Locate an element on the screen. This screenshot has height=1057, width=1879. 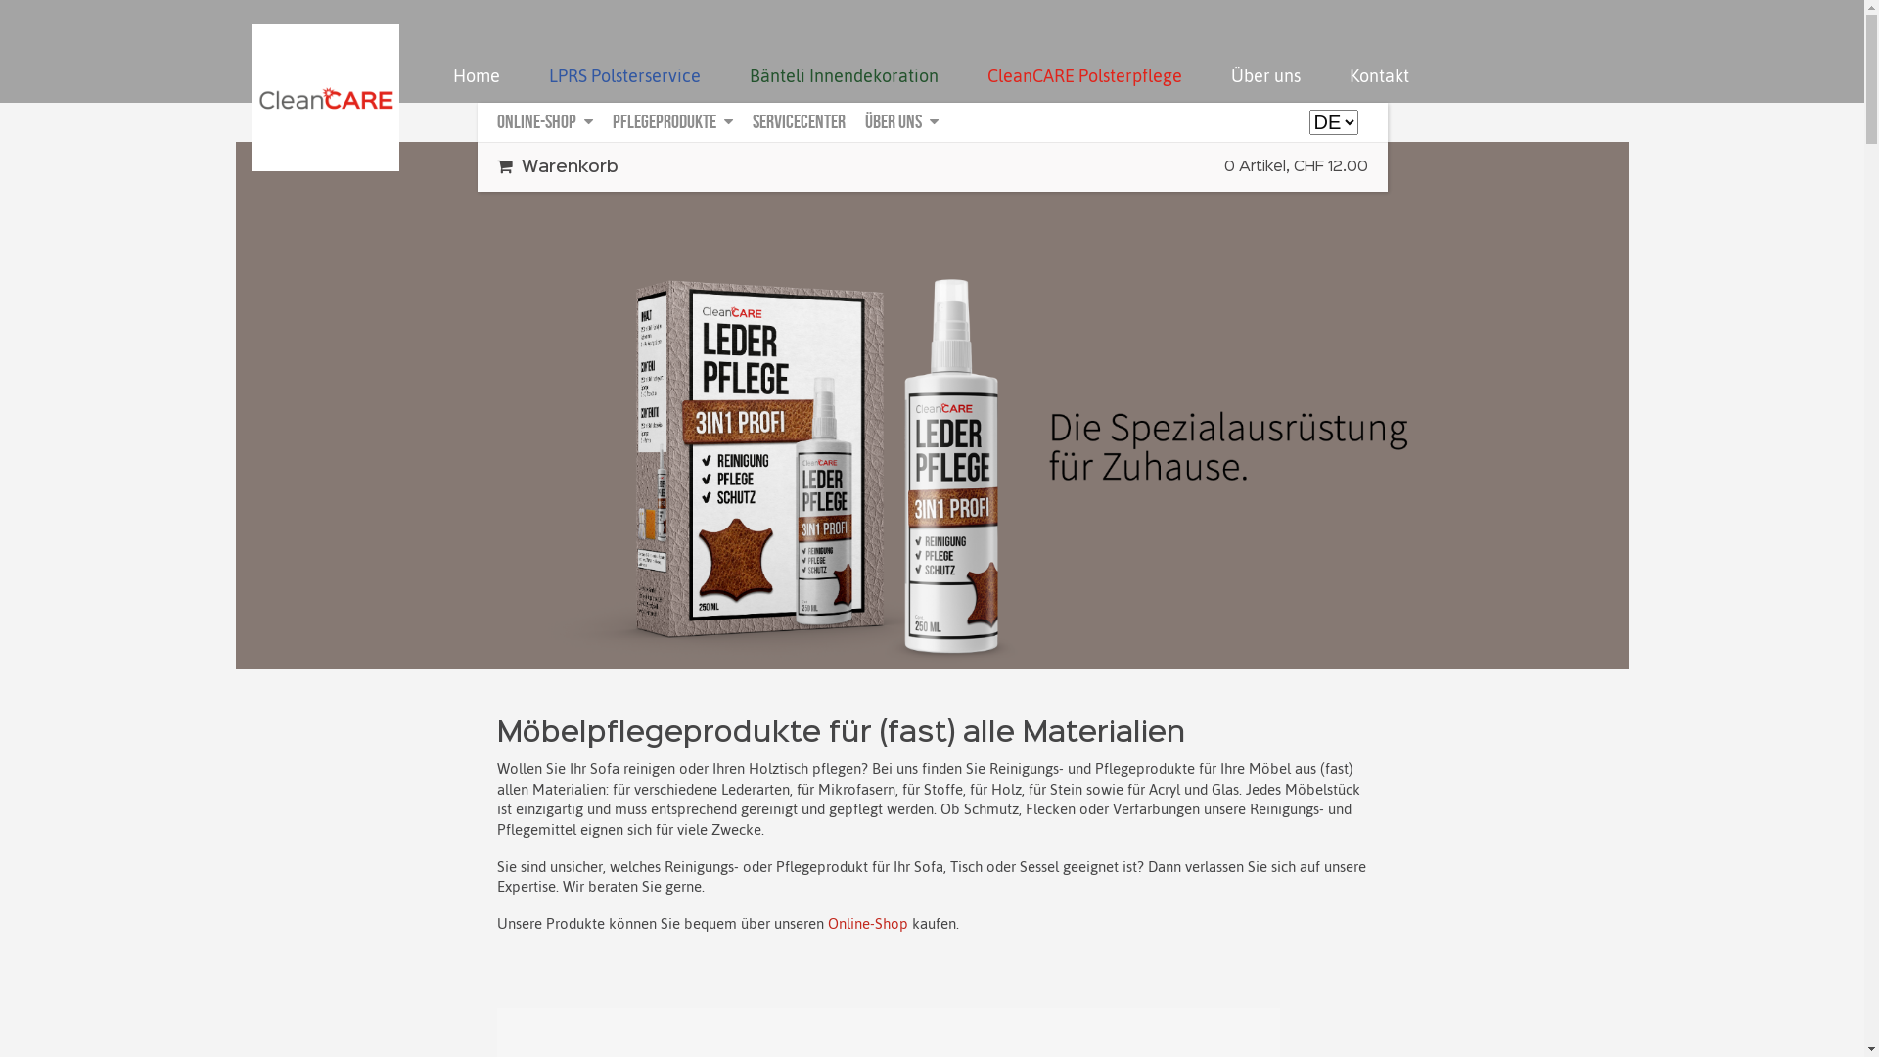
LPRS Polsterservice is located at coordinates (624, 76).